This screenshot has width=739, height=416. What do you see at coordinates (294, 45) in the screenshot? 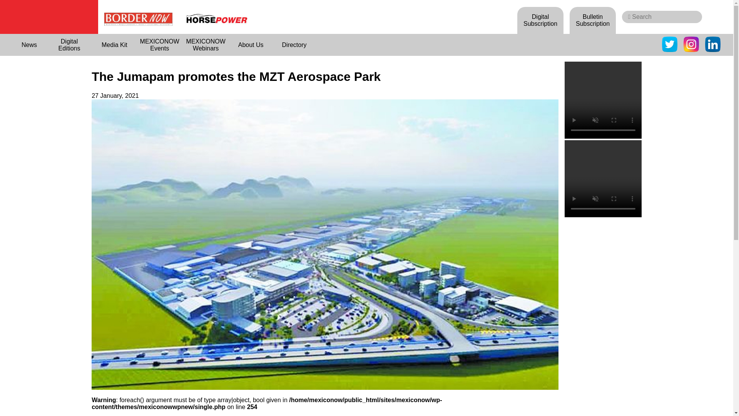
I see `Directory` at bounding box center [294, 45].